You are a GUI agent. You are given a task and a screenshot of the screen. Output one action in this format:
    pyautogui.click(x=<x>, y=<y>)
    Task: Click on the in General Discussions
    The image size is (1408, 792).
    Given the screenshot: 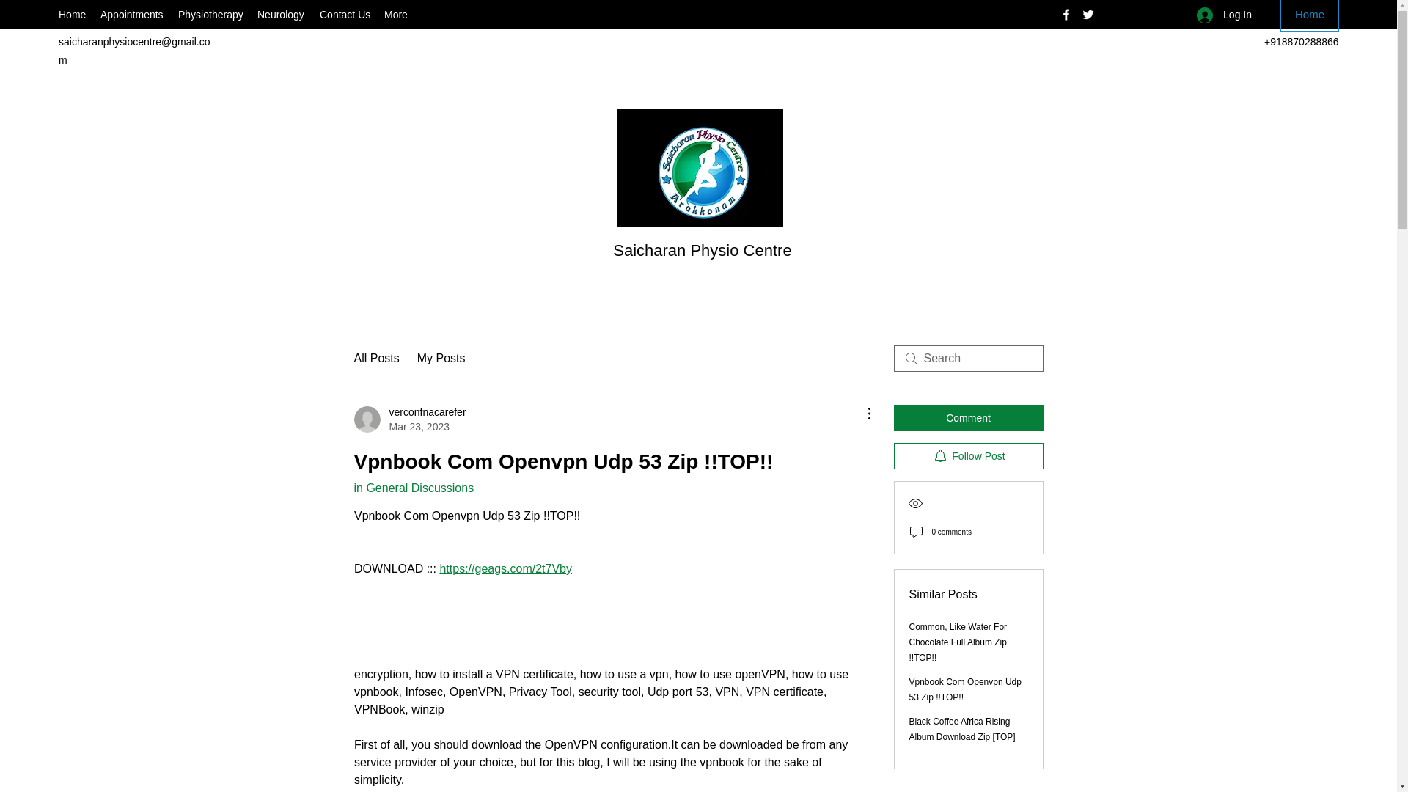 What is the action you would take?
    pyautogui.click(x=282, y=15)
    